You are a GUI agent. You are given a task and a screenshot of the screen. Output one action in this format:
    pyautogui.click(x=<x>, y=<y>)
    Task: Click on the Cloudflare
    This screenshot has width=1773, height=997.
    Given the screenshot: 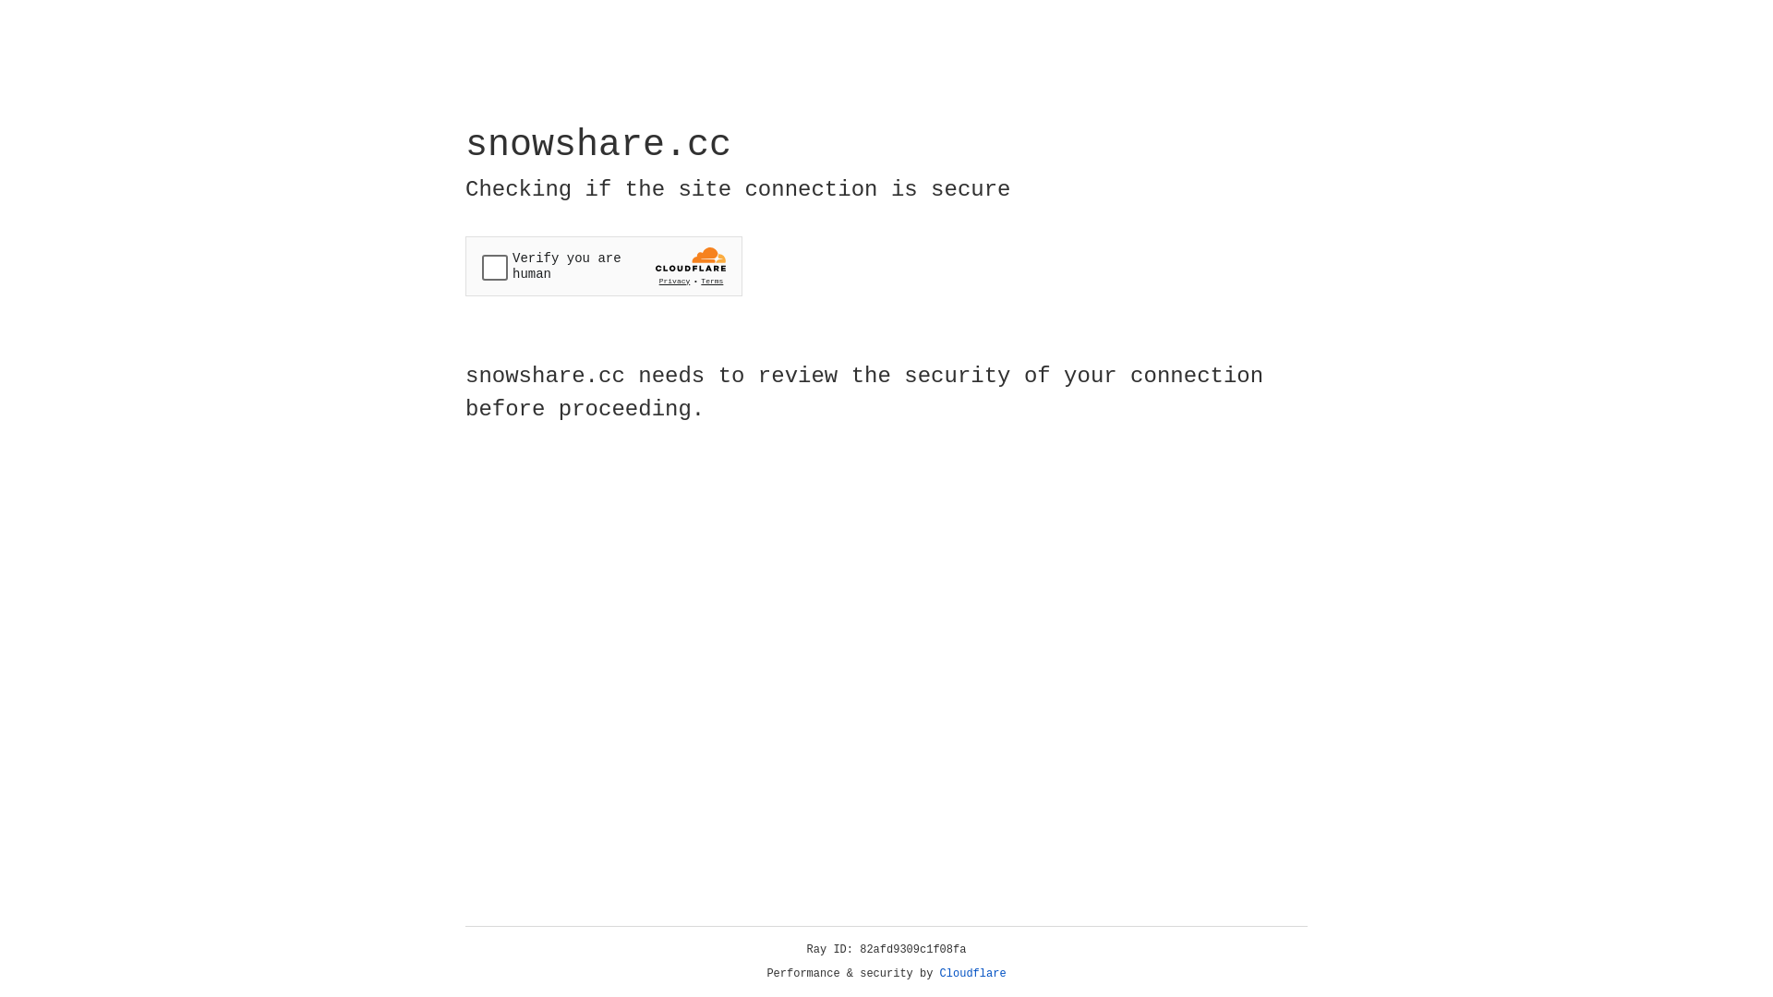 What is the action you would take?
    pyautogui.click(x=973, y=974)
    